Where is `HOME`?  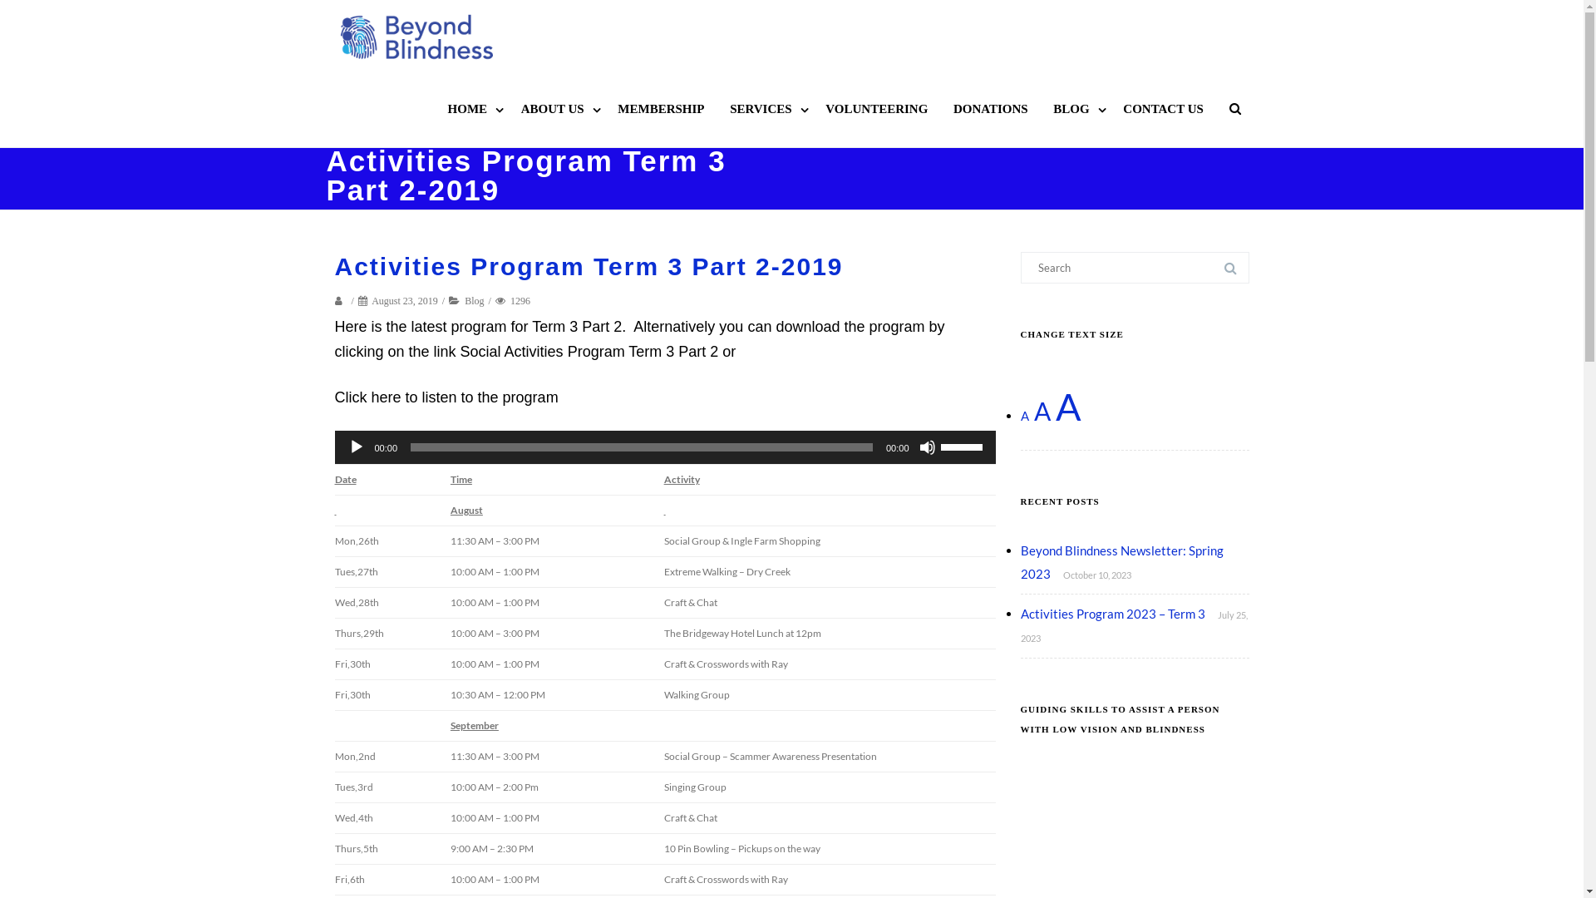 HOME is located at coordinates (472, 109).